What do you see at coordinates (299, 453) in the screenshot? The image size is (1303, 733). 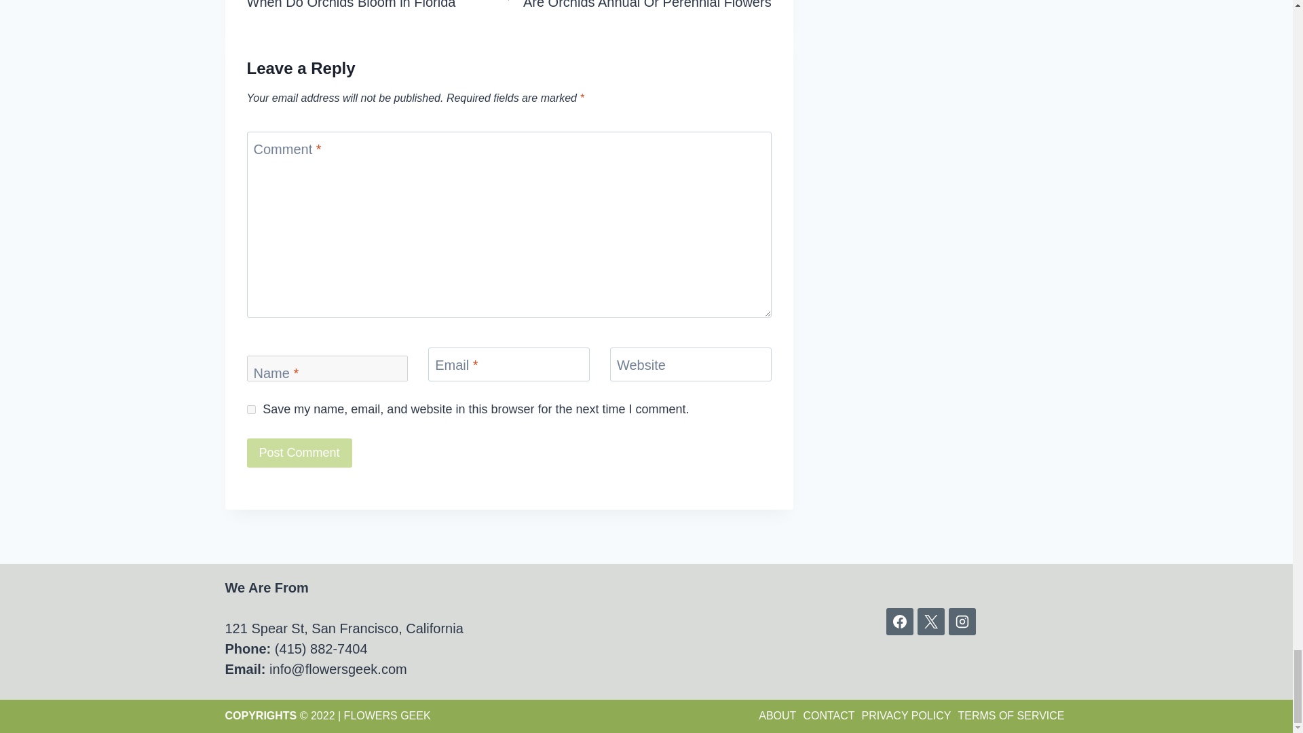 I see `yes` at bounding box center [299, 453].